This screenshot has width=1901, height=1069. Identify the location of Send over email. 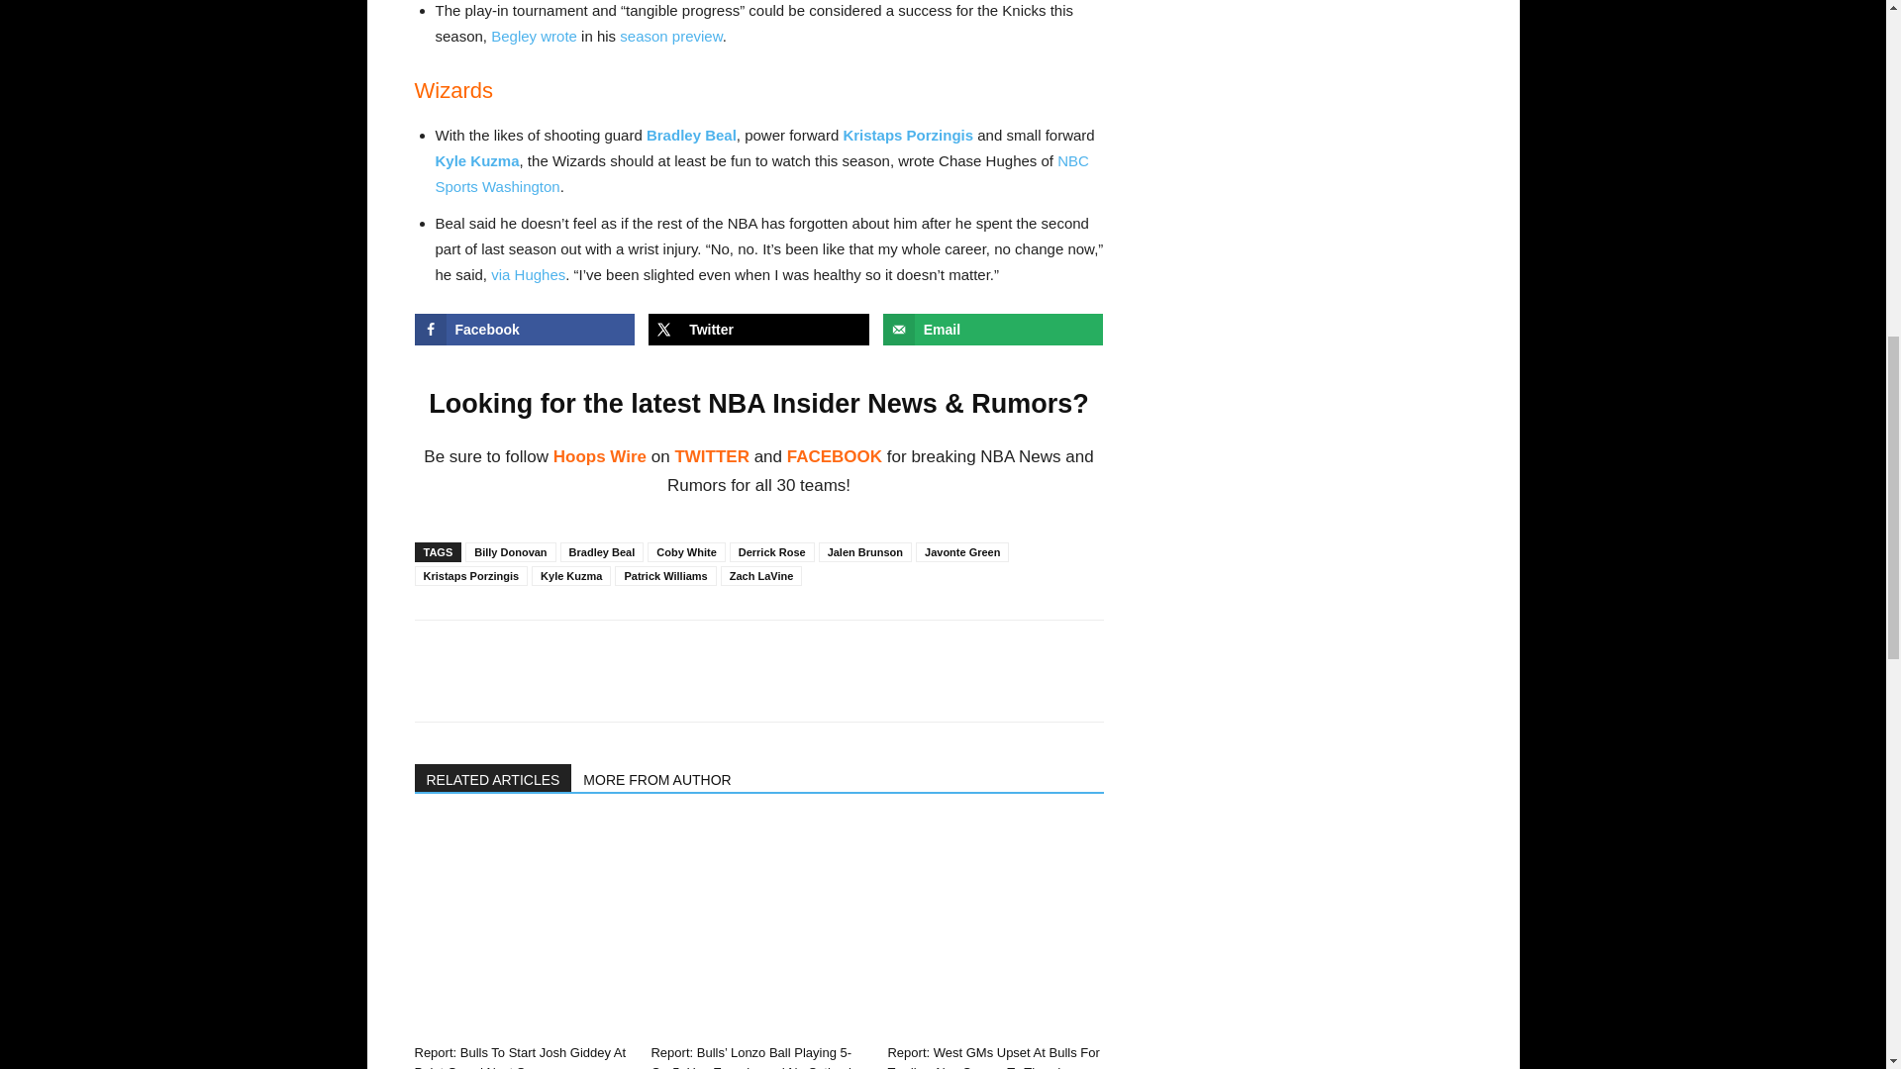
(994, 329).